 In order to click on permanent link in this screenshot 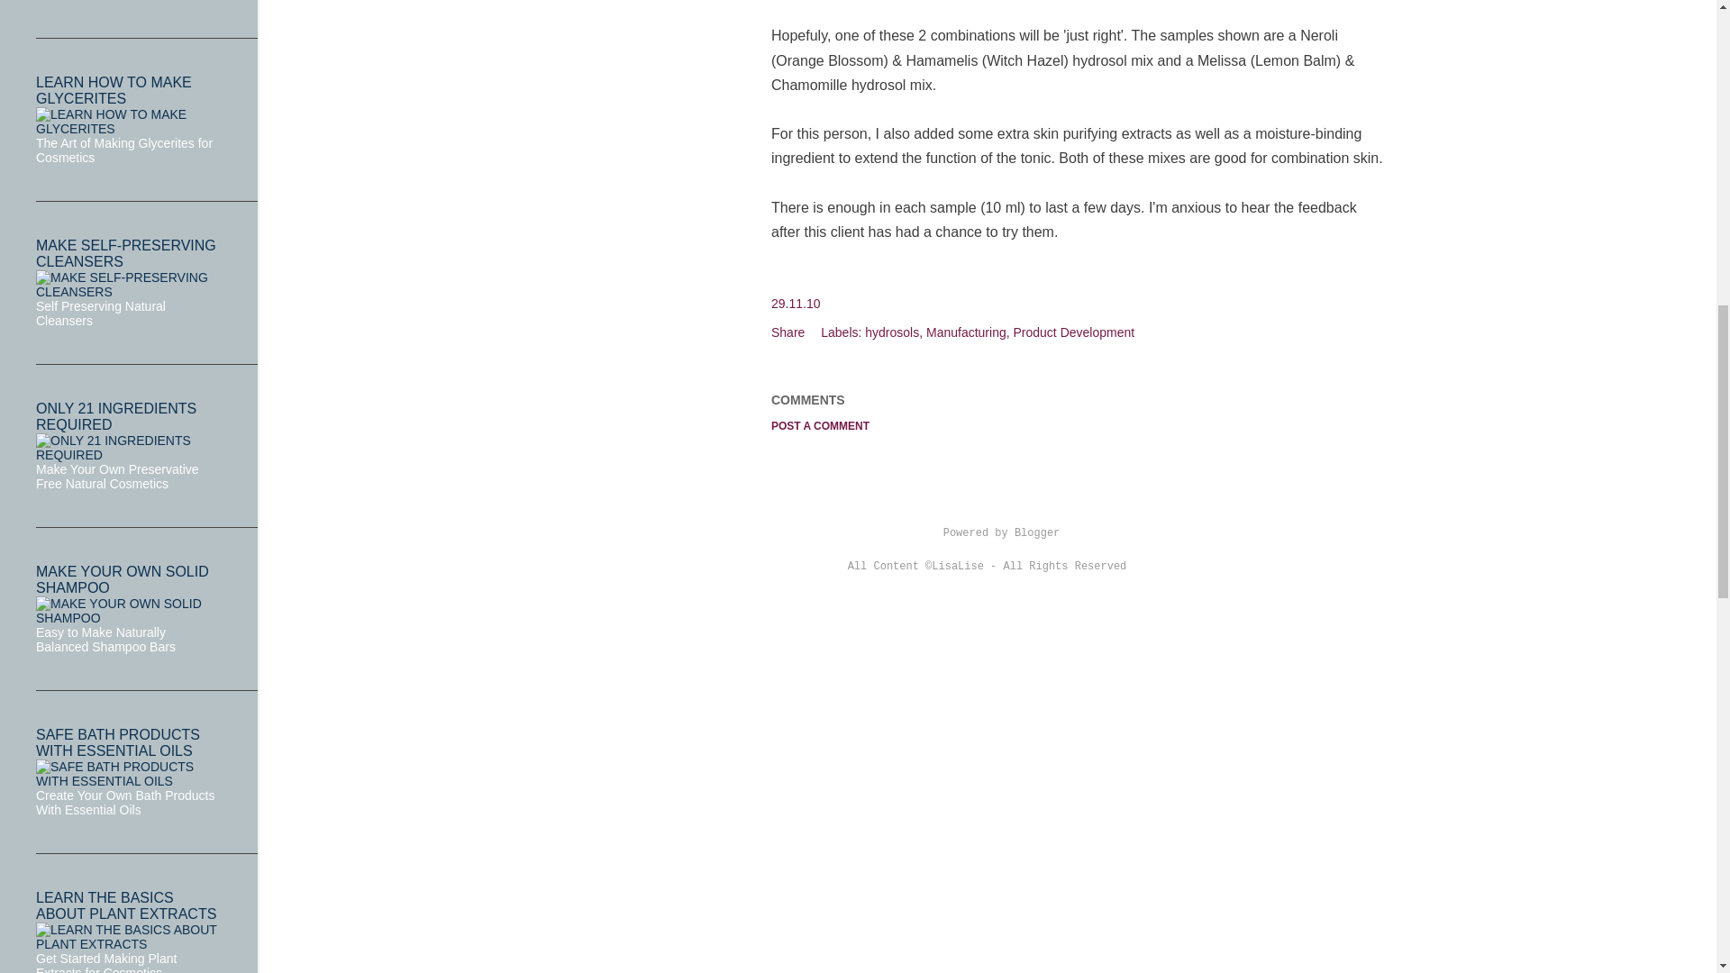, I will do `click(796, 303)`.